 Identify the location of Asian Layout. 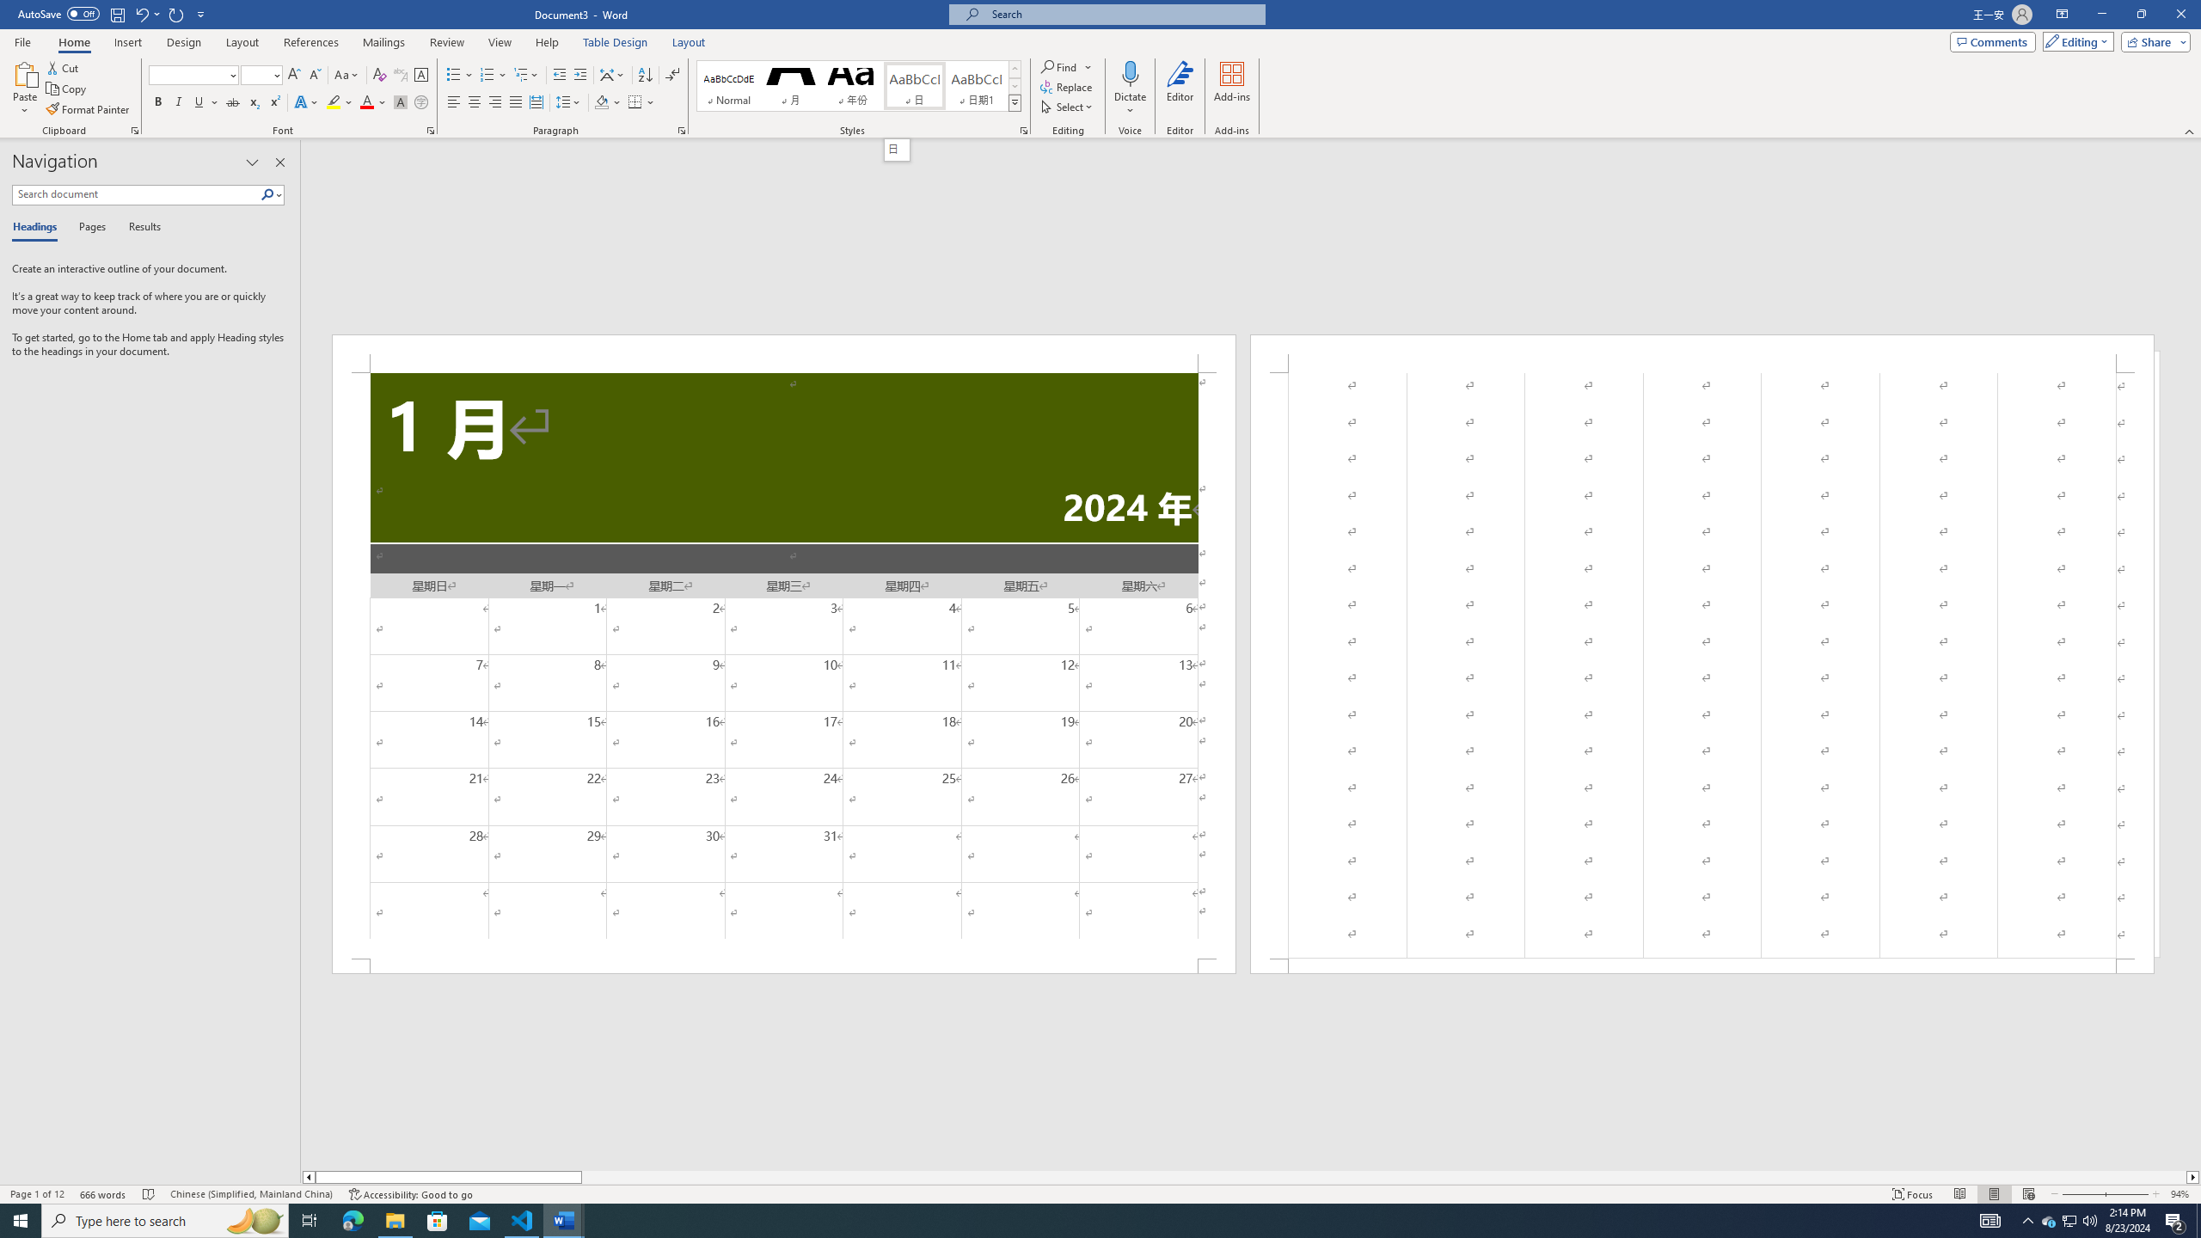
(612, 76).